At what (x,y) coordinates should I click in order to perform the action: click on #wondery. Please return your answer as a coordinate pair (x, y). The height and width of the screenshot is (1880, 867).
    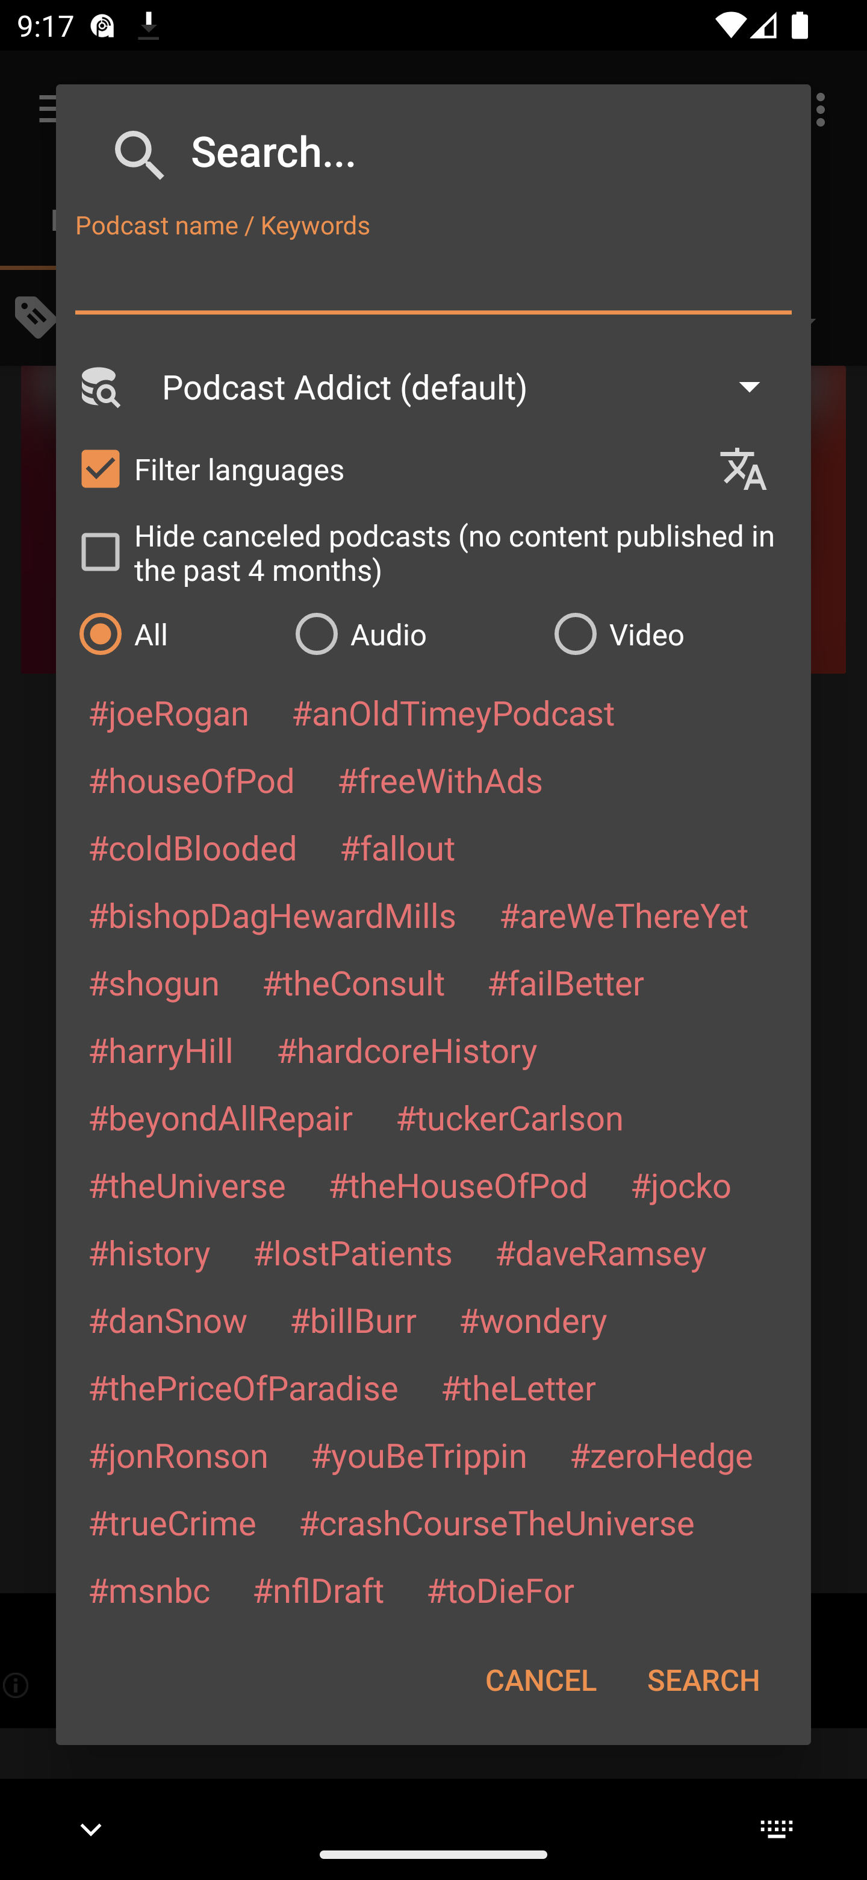
    Looking at the image, I should click on (533, 1320).